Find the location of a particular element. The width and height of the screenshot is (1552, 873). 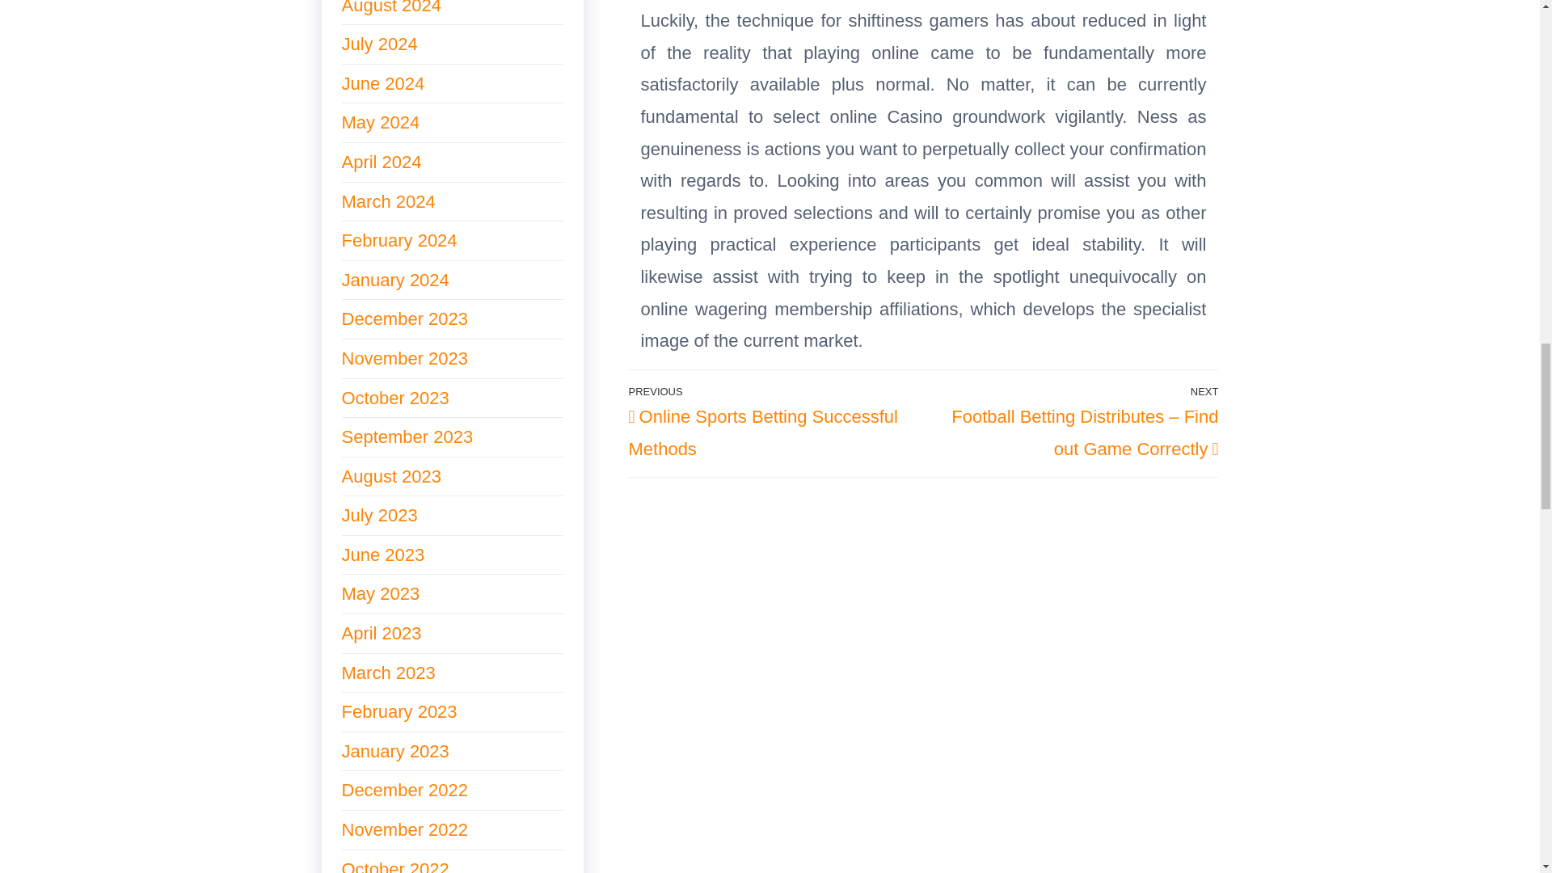

May 2024 is located at coordinates (380, 123).